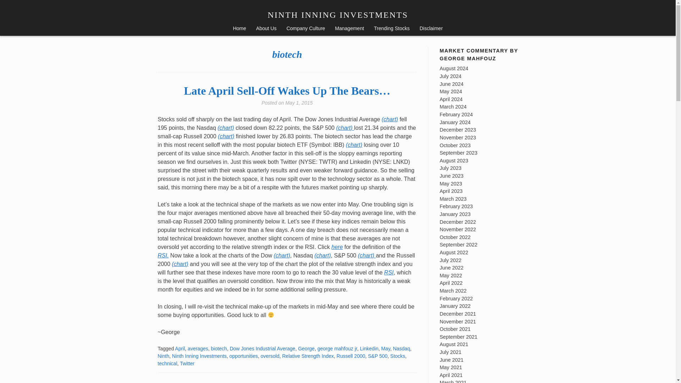  Describe the element at coordinates (350, 356) in the screenshot. I see `Russell 2000` at that location.